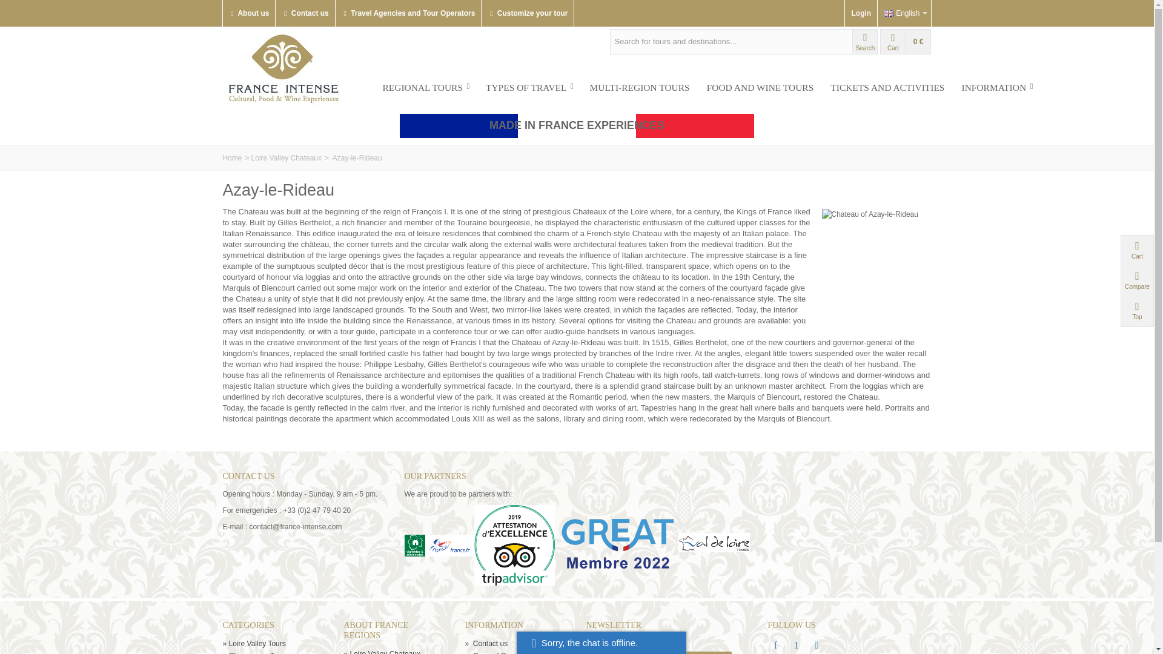 Image resolution: width=1163 pixels, height=654 pixels. What do you see at coordinates (304, 13) in the screenshot?
I see `Contact us` at bounding box center [304, 13].